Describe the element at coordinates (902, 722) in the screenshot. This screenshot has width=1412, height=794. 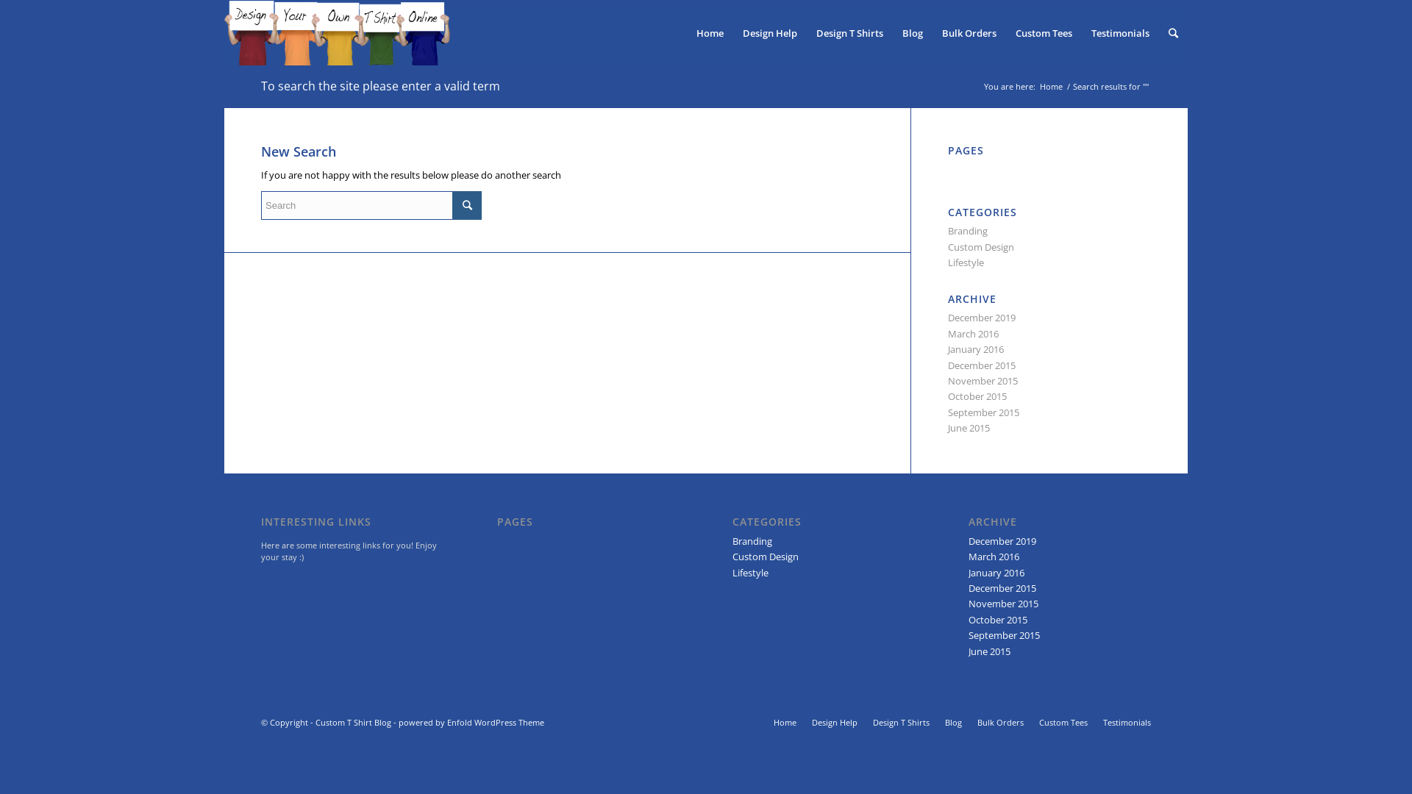
I see `Design T Shirts` at that location.